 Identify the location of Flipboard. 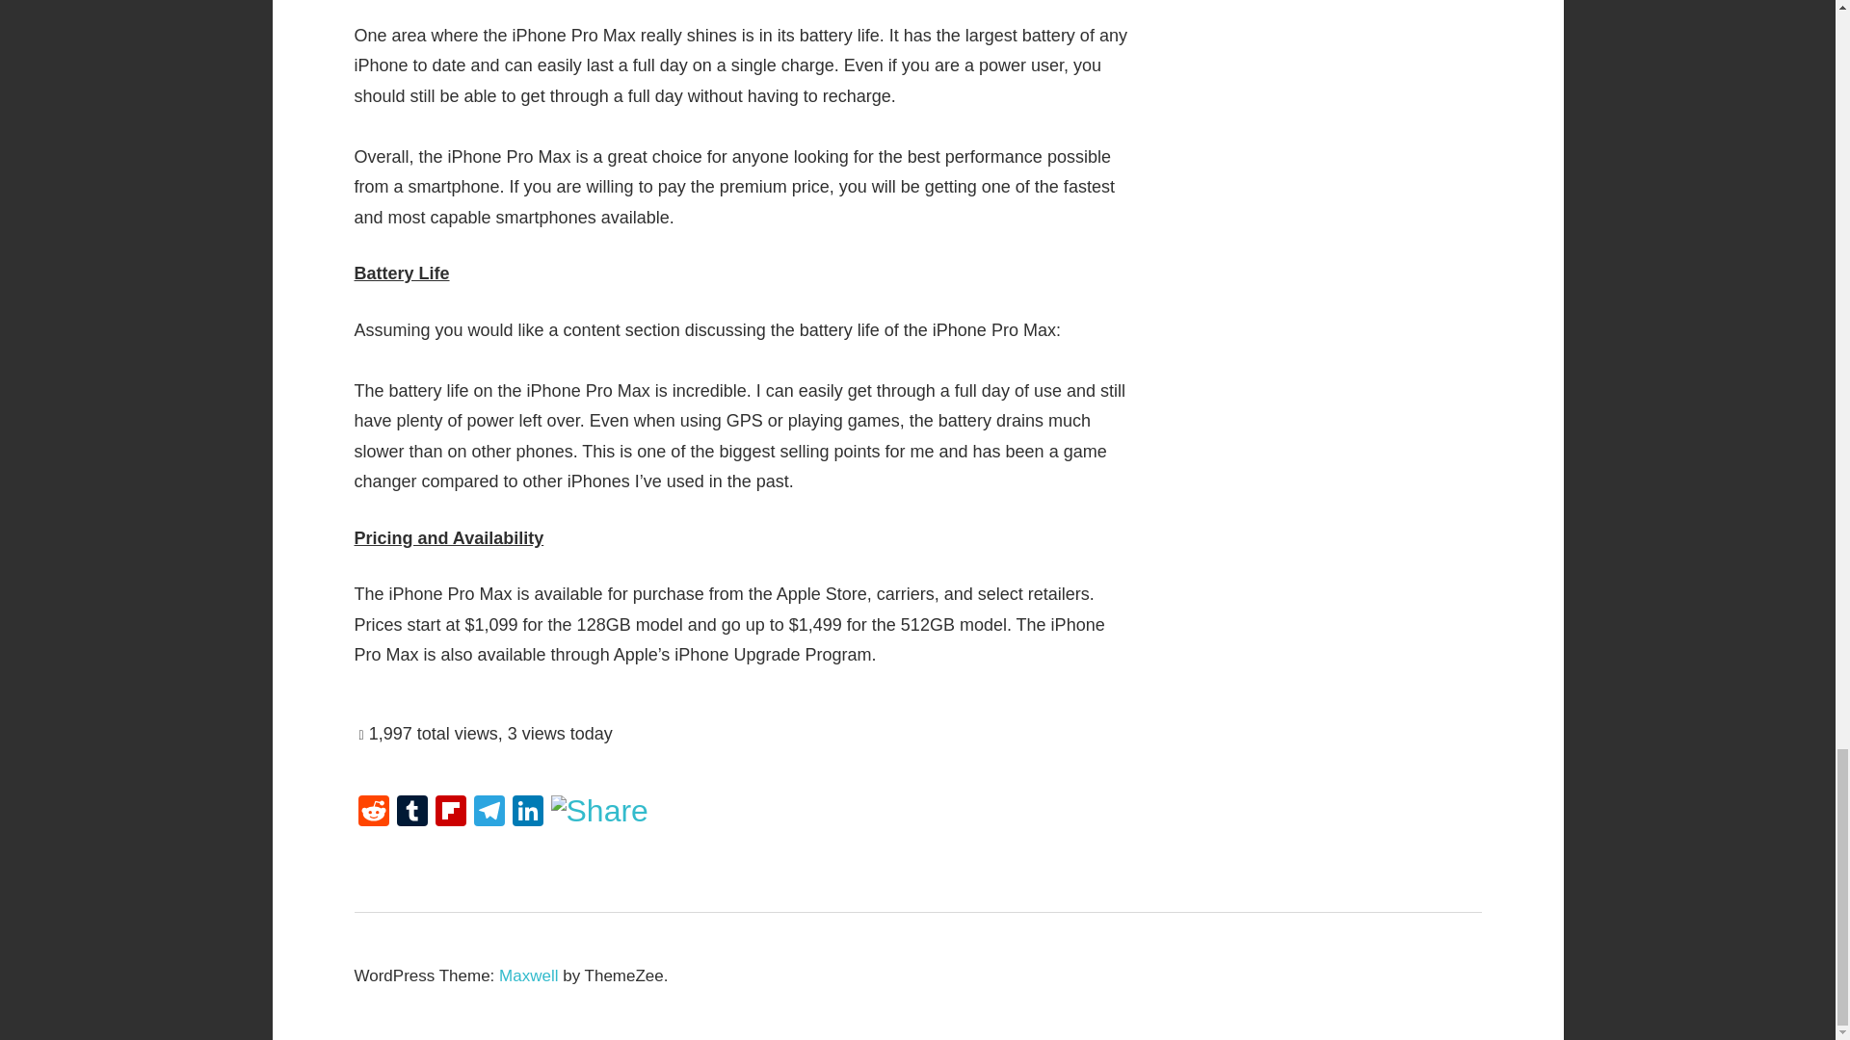
(450, 813).